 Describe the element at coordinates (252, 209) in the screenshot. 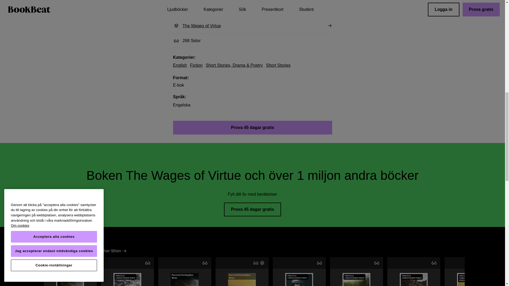

I see `Prova 45 dagar gratis` at that location.